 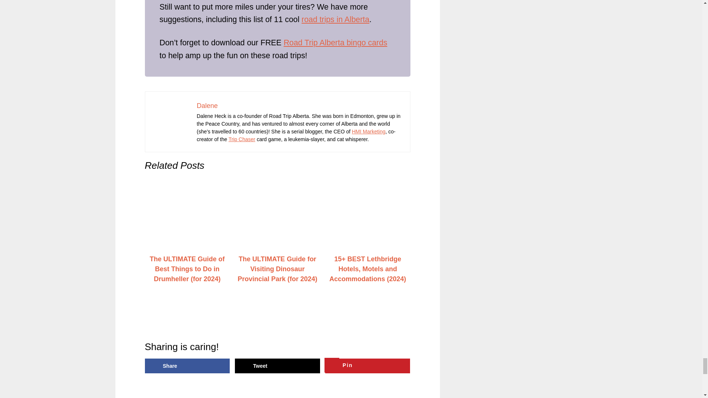 I want to click on Save to Pinterest, so click(x=367, y=366).